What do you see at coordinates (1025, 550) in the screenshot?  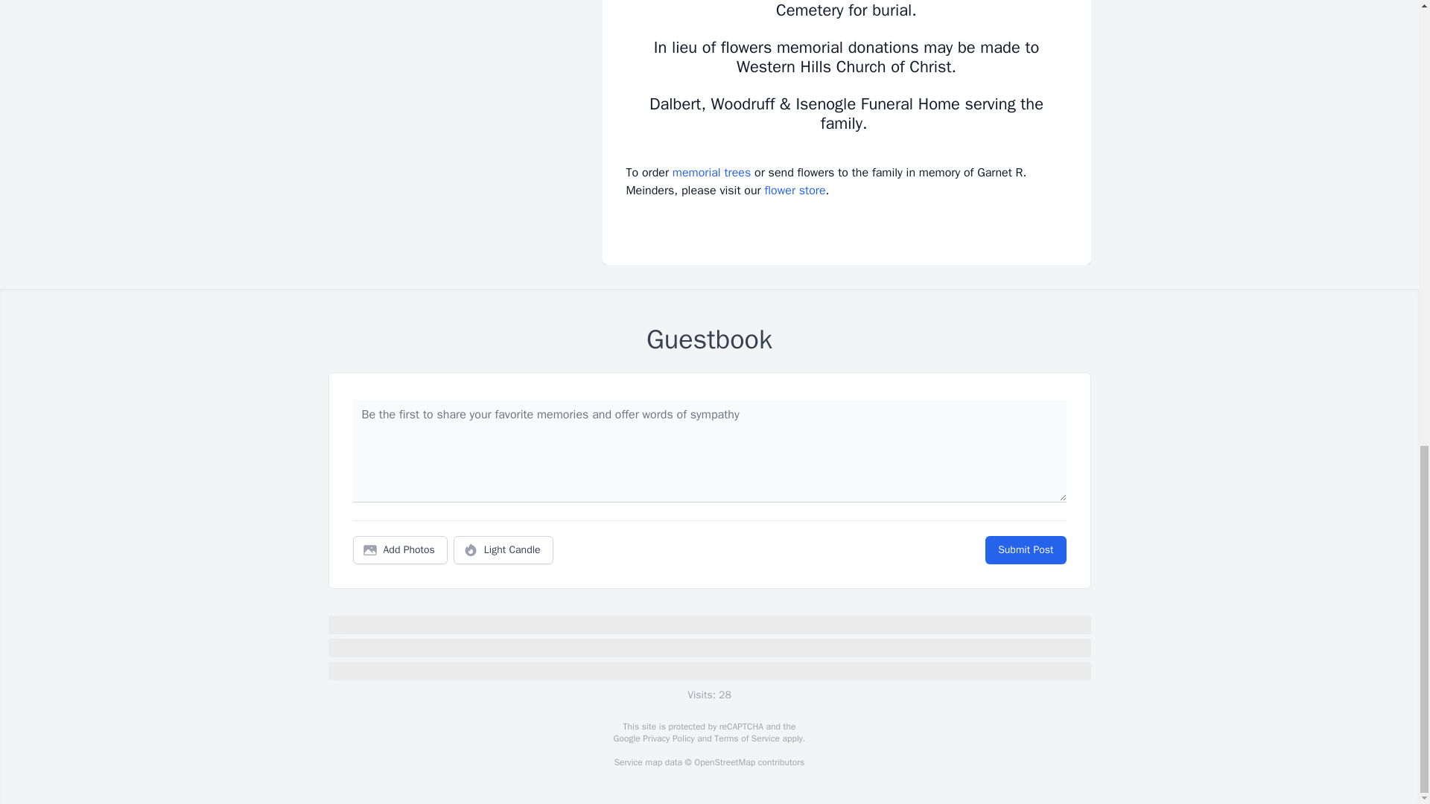 I see `Submit Post` at bounding box center [1025, 550].